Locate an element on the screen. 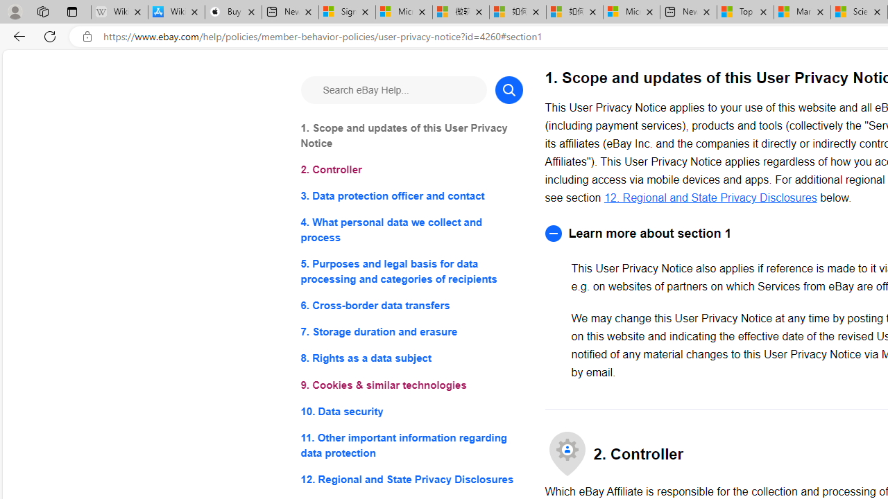 The image size is (888, 499). Marine life - MSN is located at coordinates (802, 12).